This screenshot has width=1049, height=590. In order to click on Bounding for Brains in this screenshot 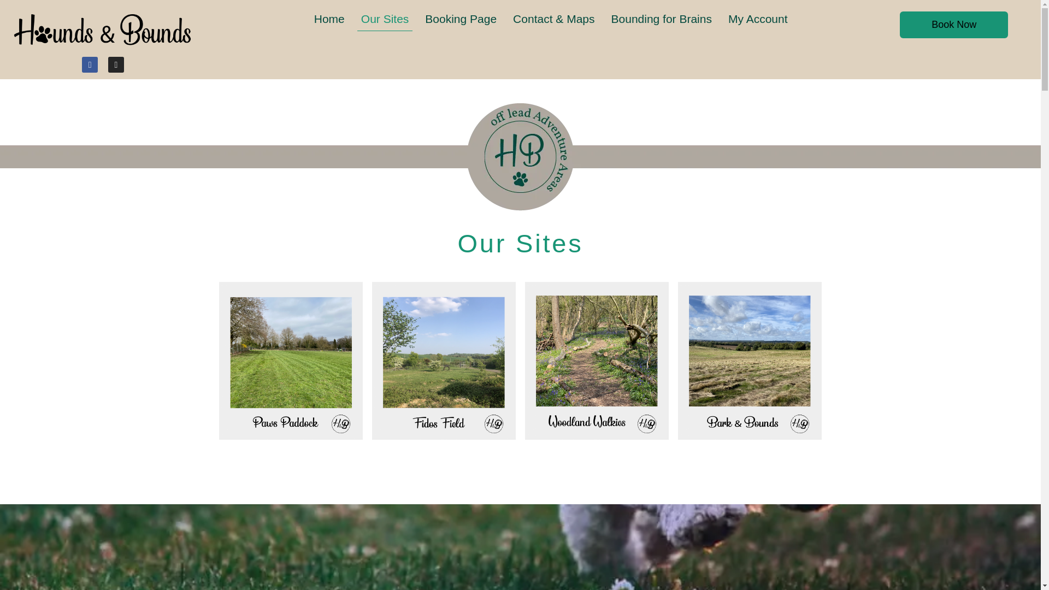, I will do `click(661, 19)`.